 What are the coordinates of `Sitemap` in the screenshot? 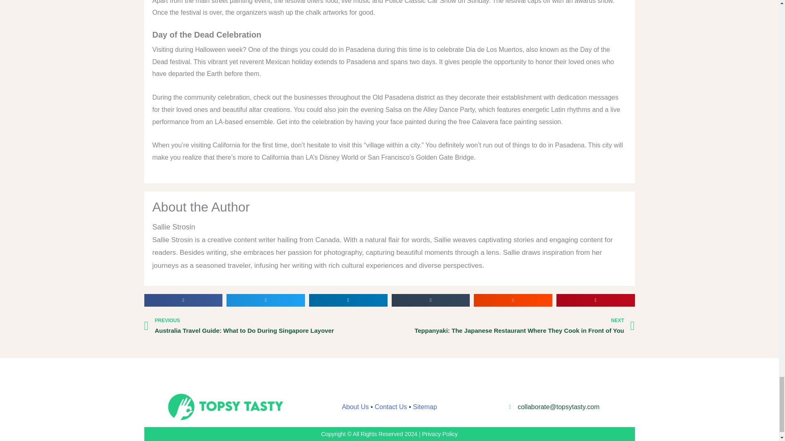 It's located at (425, 407).